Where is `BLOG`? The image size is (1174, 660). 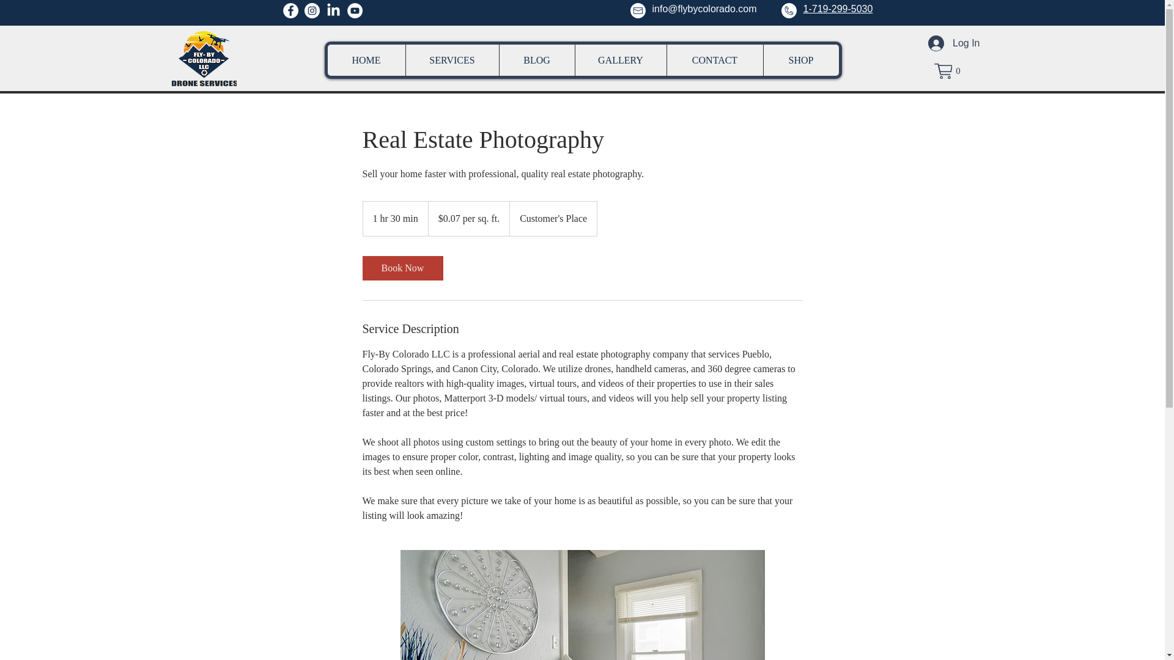
BLOG is located at coordinates (537, 60).